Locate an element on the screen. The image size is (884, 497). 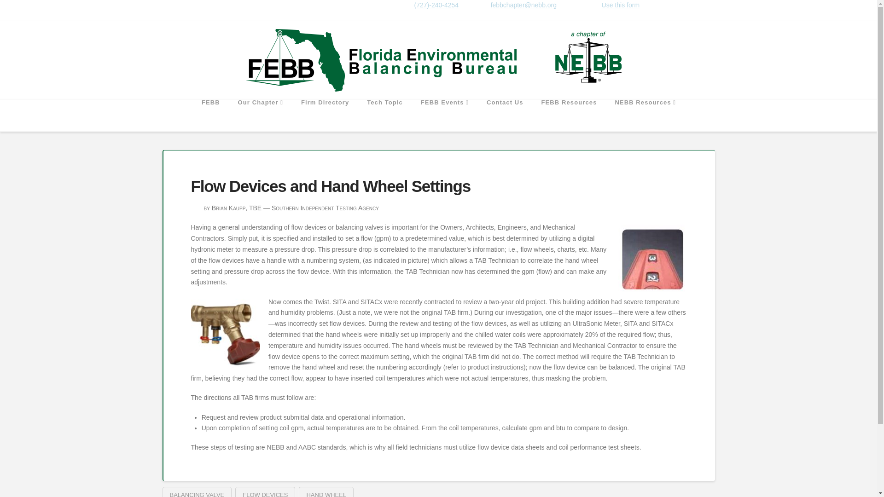
Use this form is located at coordinates (621, 5).